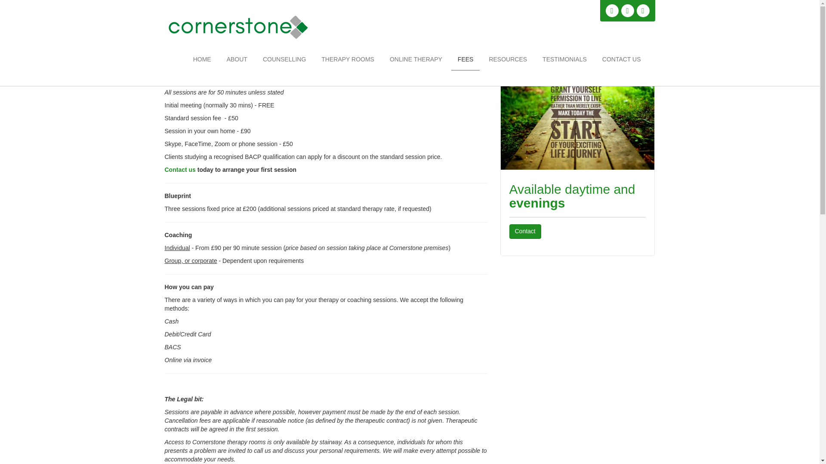  What do you see at coordinates (627, 10) in the screenshot?
I see `Follow Cornerstone on Twitter` at bounding box center [627, 10].